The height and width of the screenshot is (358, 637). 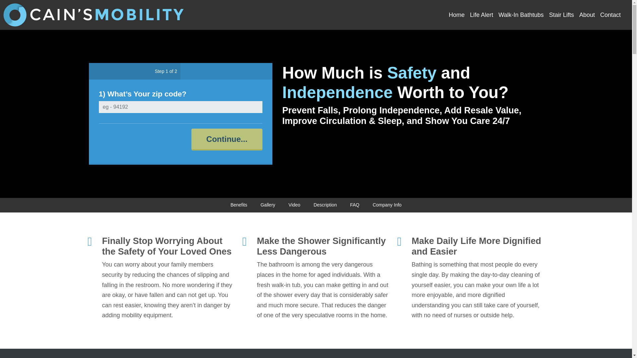 I want to click on Stair Lifts, so click(x=561, y=15).